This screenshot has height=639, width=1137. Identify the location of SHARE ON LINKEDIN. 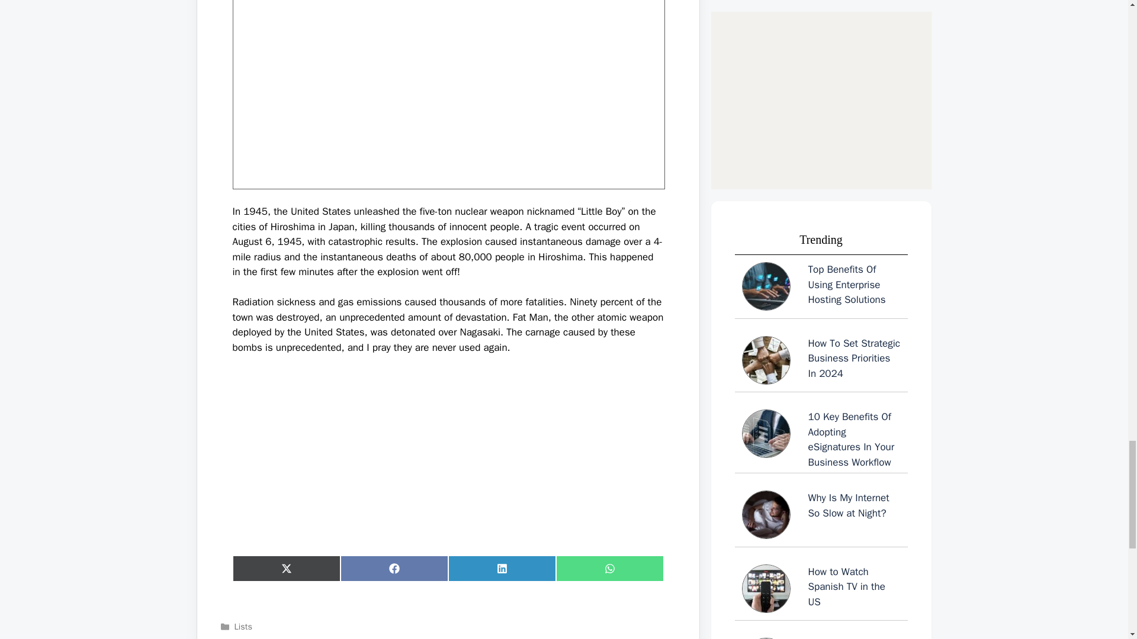
(502, 568).